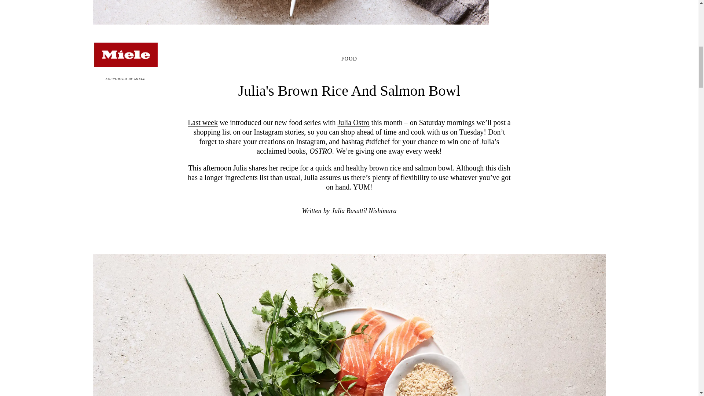  I want to click on SUPPORTED BY MIELE, so click(125, 59).